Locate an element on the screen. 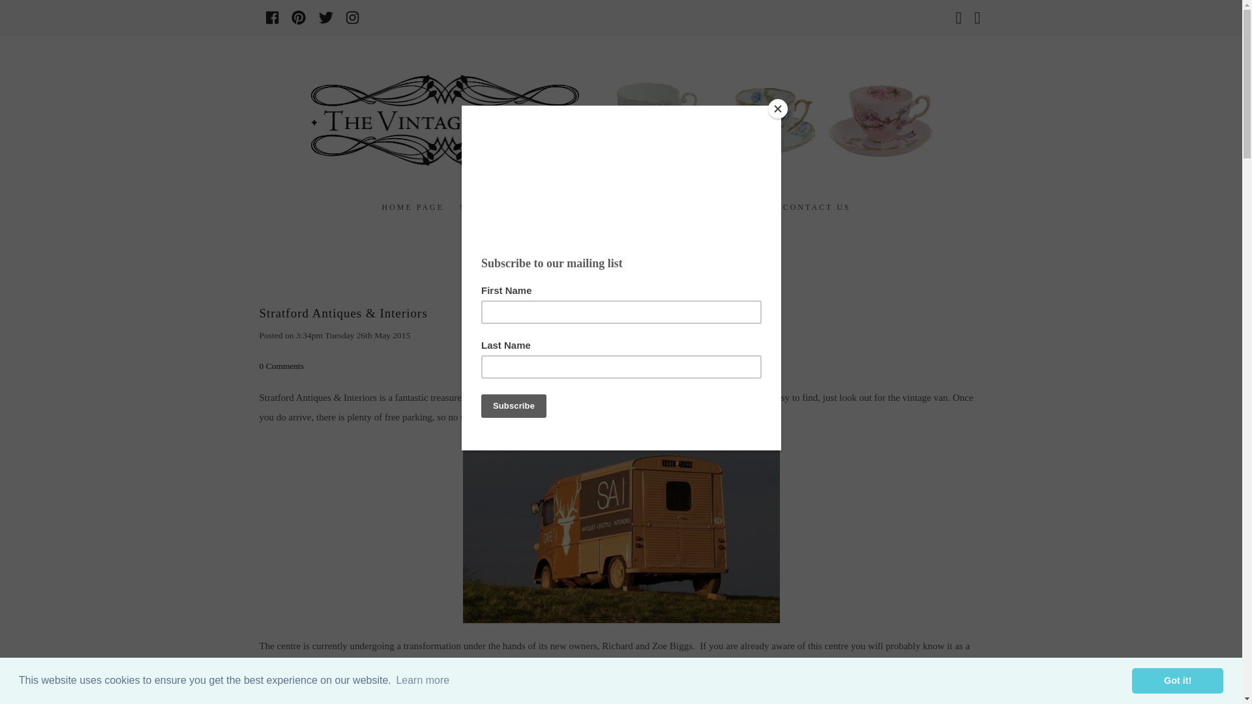 The height and width of the screenshot is (704, 1252). 0 Comments is located at coordinates (282, 366).